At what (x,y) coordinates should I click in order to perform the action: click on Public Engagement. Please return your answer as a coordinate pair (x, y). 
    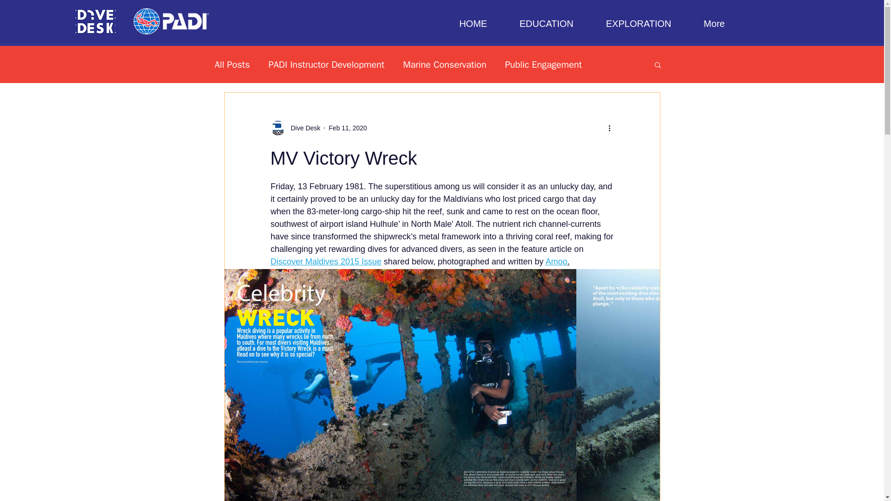
    Looking at the image, I should click on (543, 65).